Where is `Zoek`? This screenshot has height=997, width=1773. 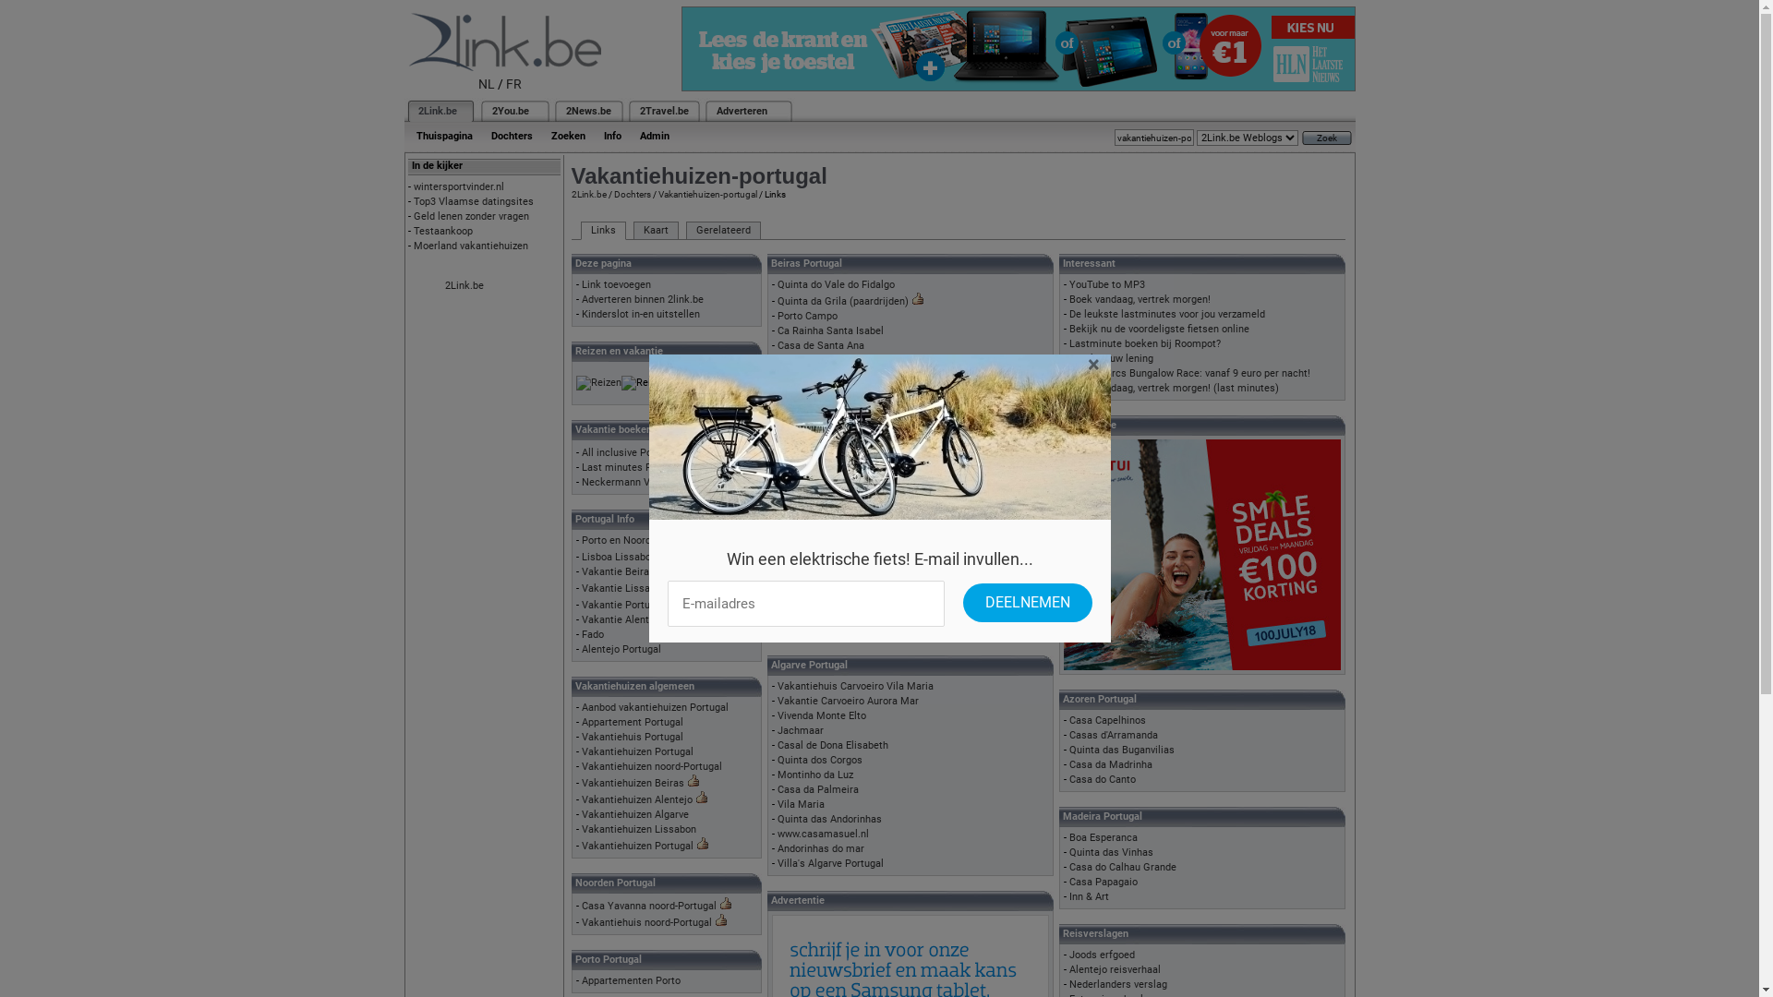 Zoek is located at coordinates (1327, 138).